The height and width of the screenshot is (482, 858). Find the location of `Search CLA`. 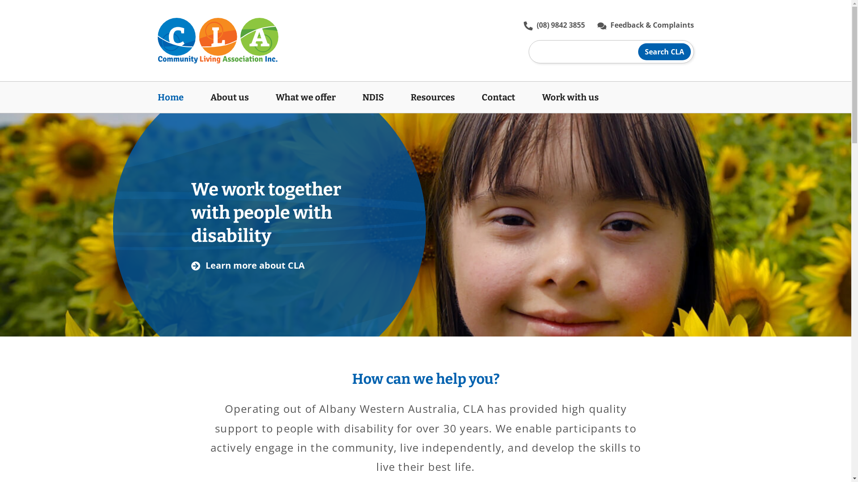

Search CLA is located at coordinates (665, 52).